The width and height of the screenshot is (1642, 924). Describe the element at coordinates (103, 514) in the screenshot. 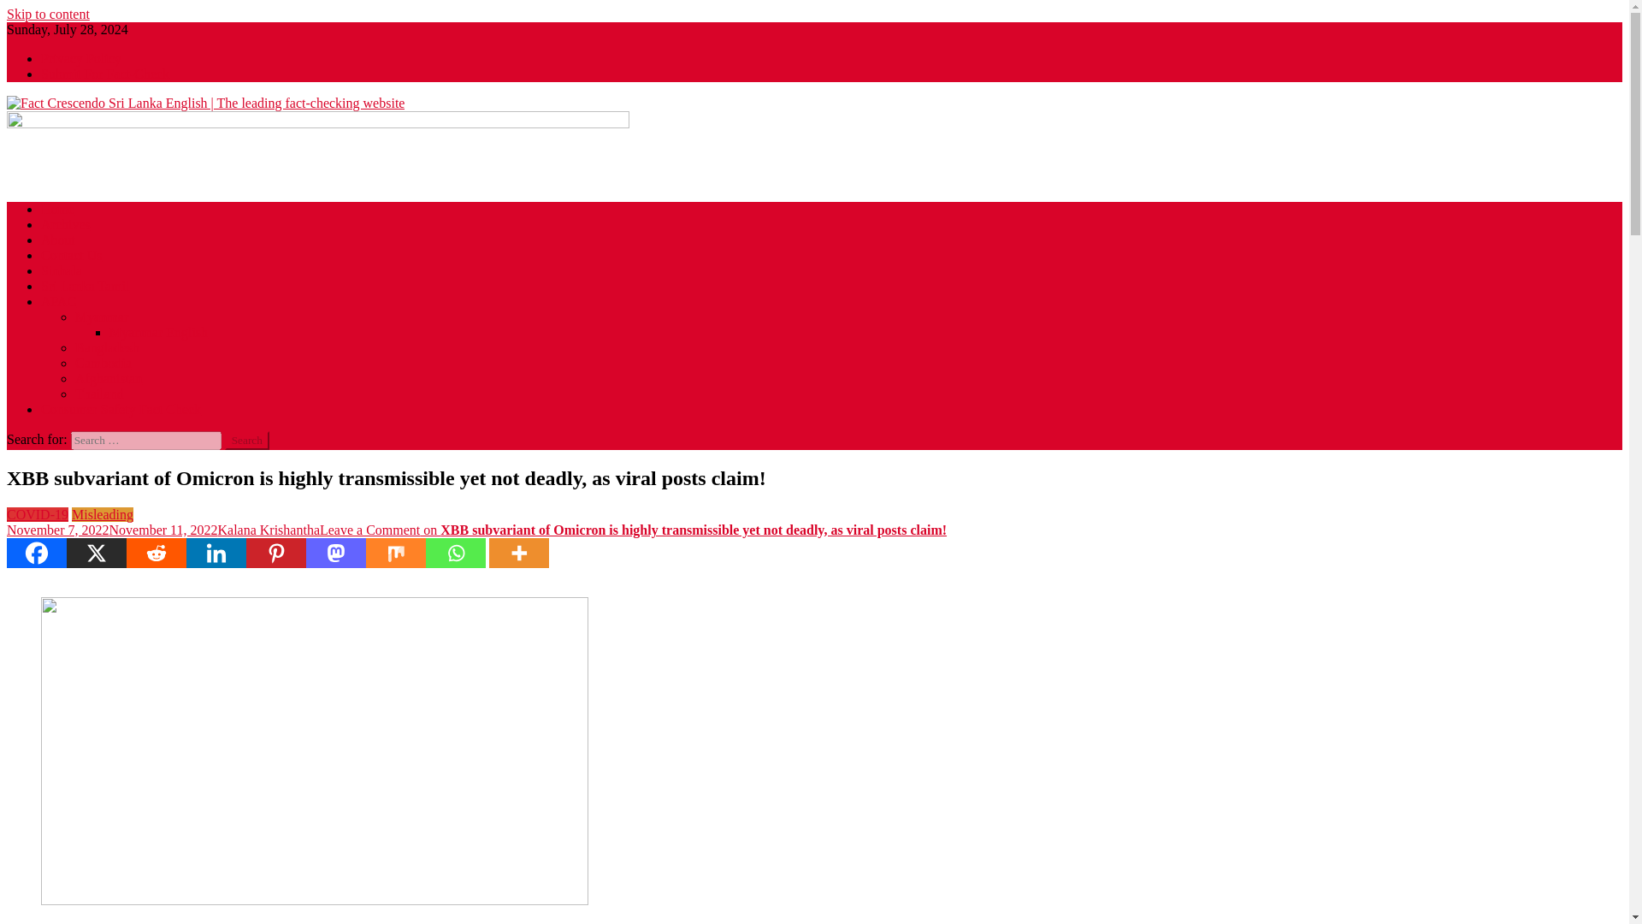

I see `Misleading` at that location.